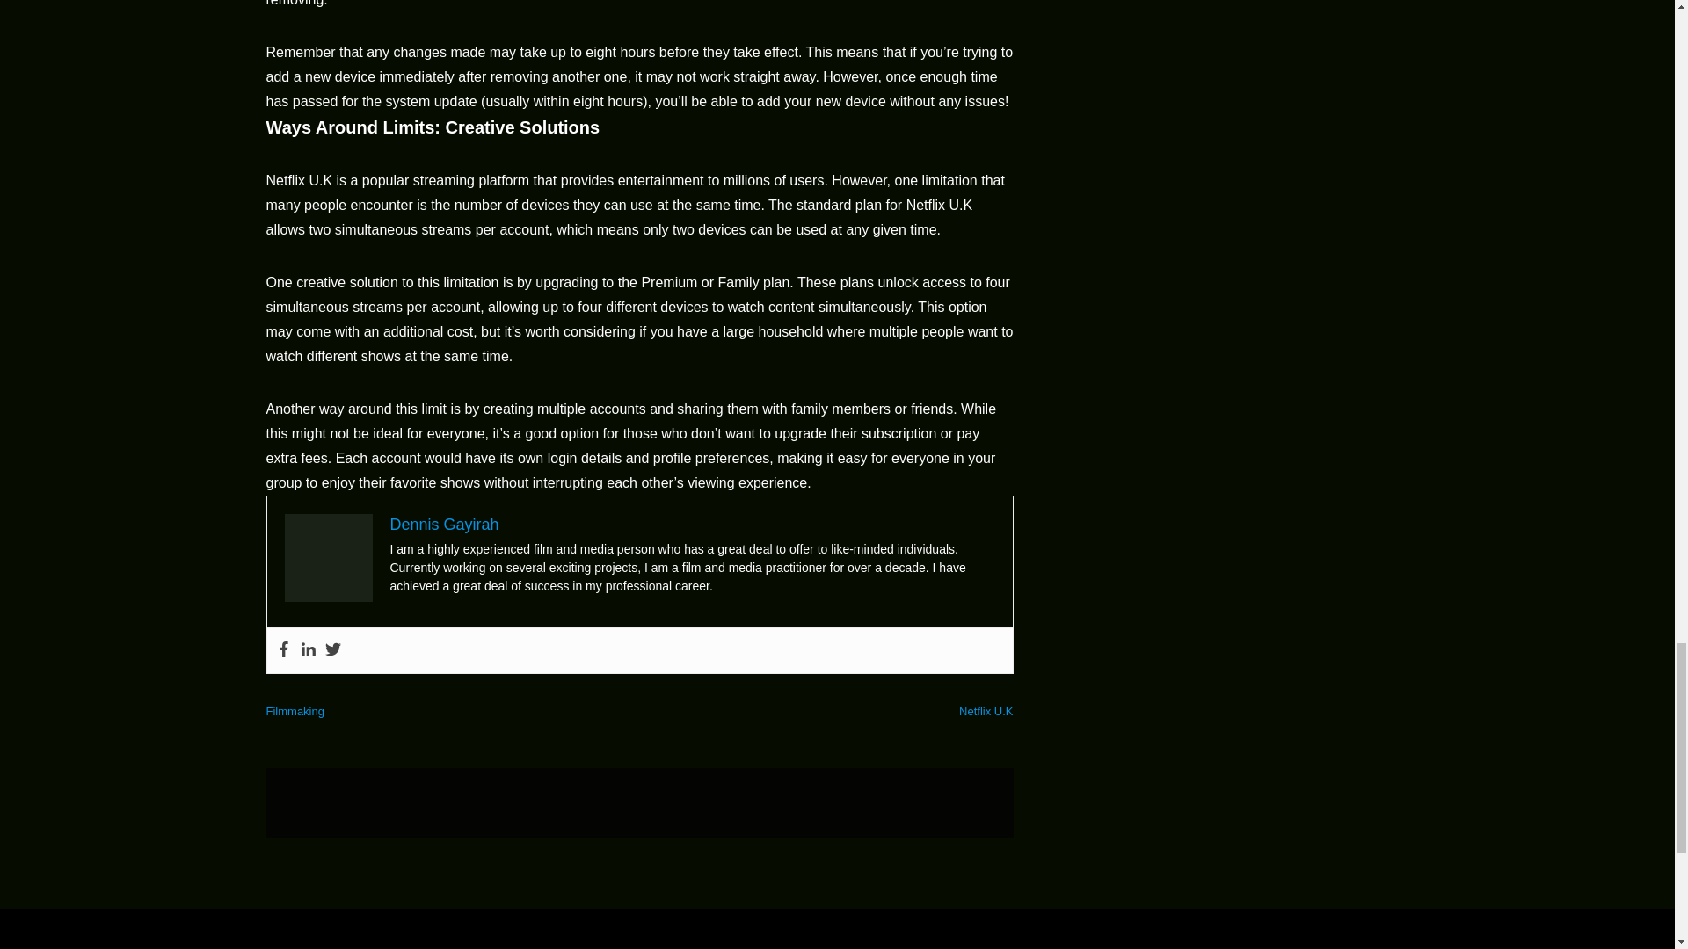 The width and height of the screenshot is (1688, 949). Describe the element at coordinates (986, 711) in the screenshot. I see `Netflix U.K` at that location.